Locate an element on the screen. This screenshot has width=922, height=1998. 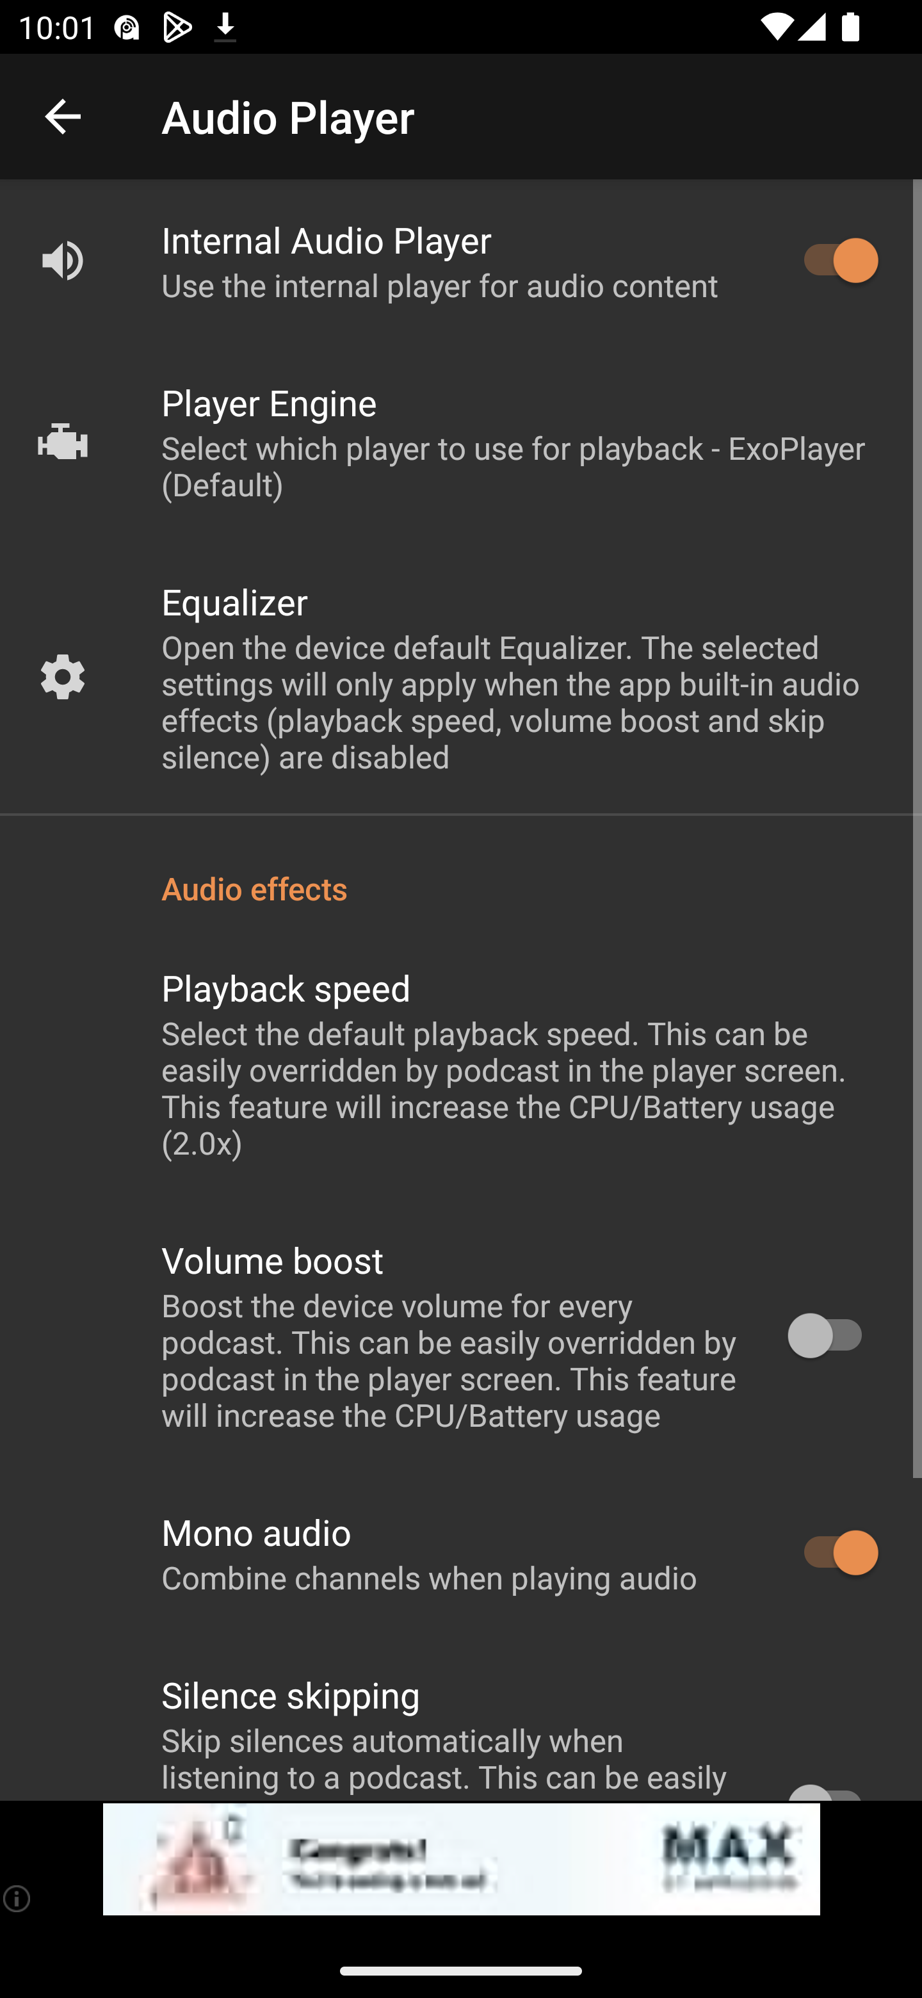
(i) is located at coordinates (18, 1898).